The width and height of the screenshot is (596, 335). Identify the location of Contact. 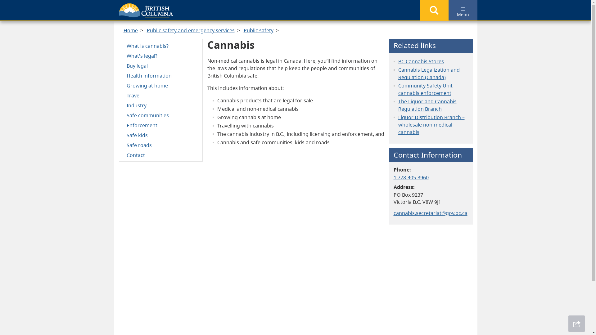
(161, 155).